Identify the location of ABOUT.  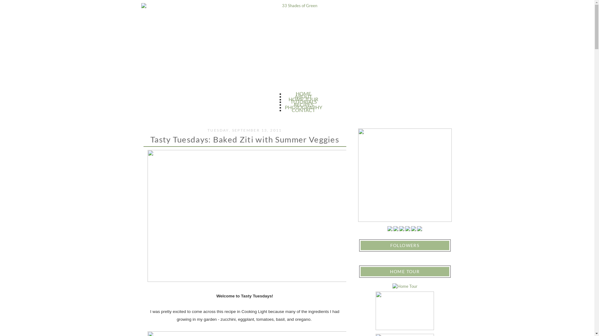
(303, 96).